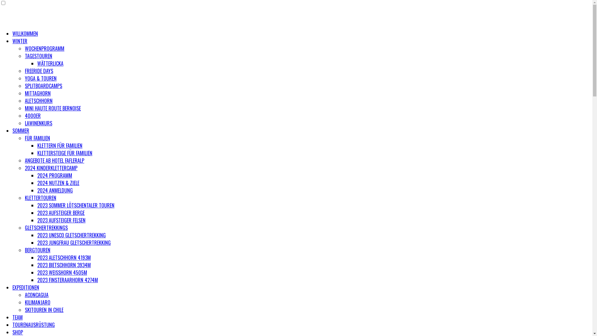 The image size is (597, 336). I want to click on ANGEBOTE AB HOTEL FAFLERALP, so click(55, 161).